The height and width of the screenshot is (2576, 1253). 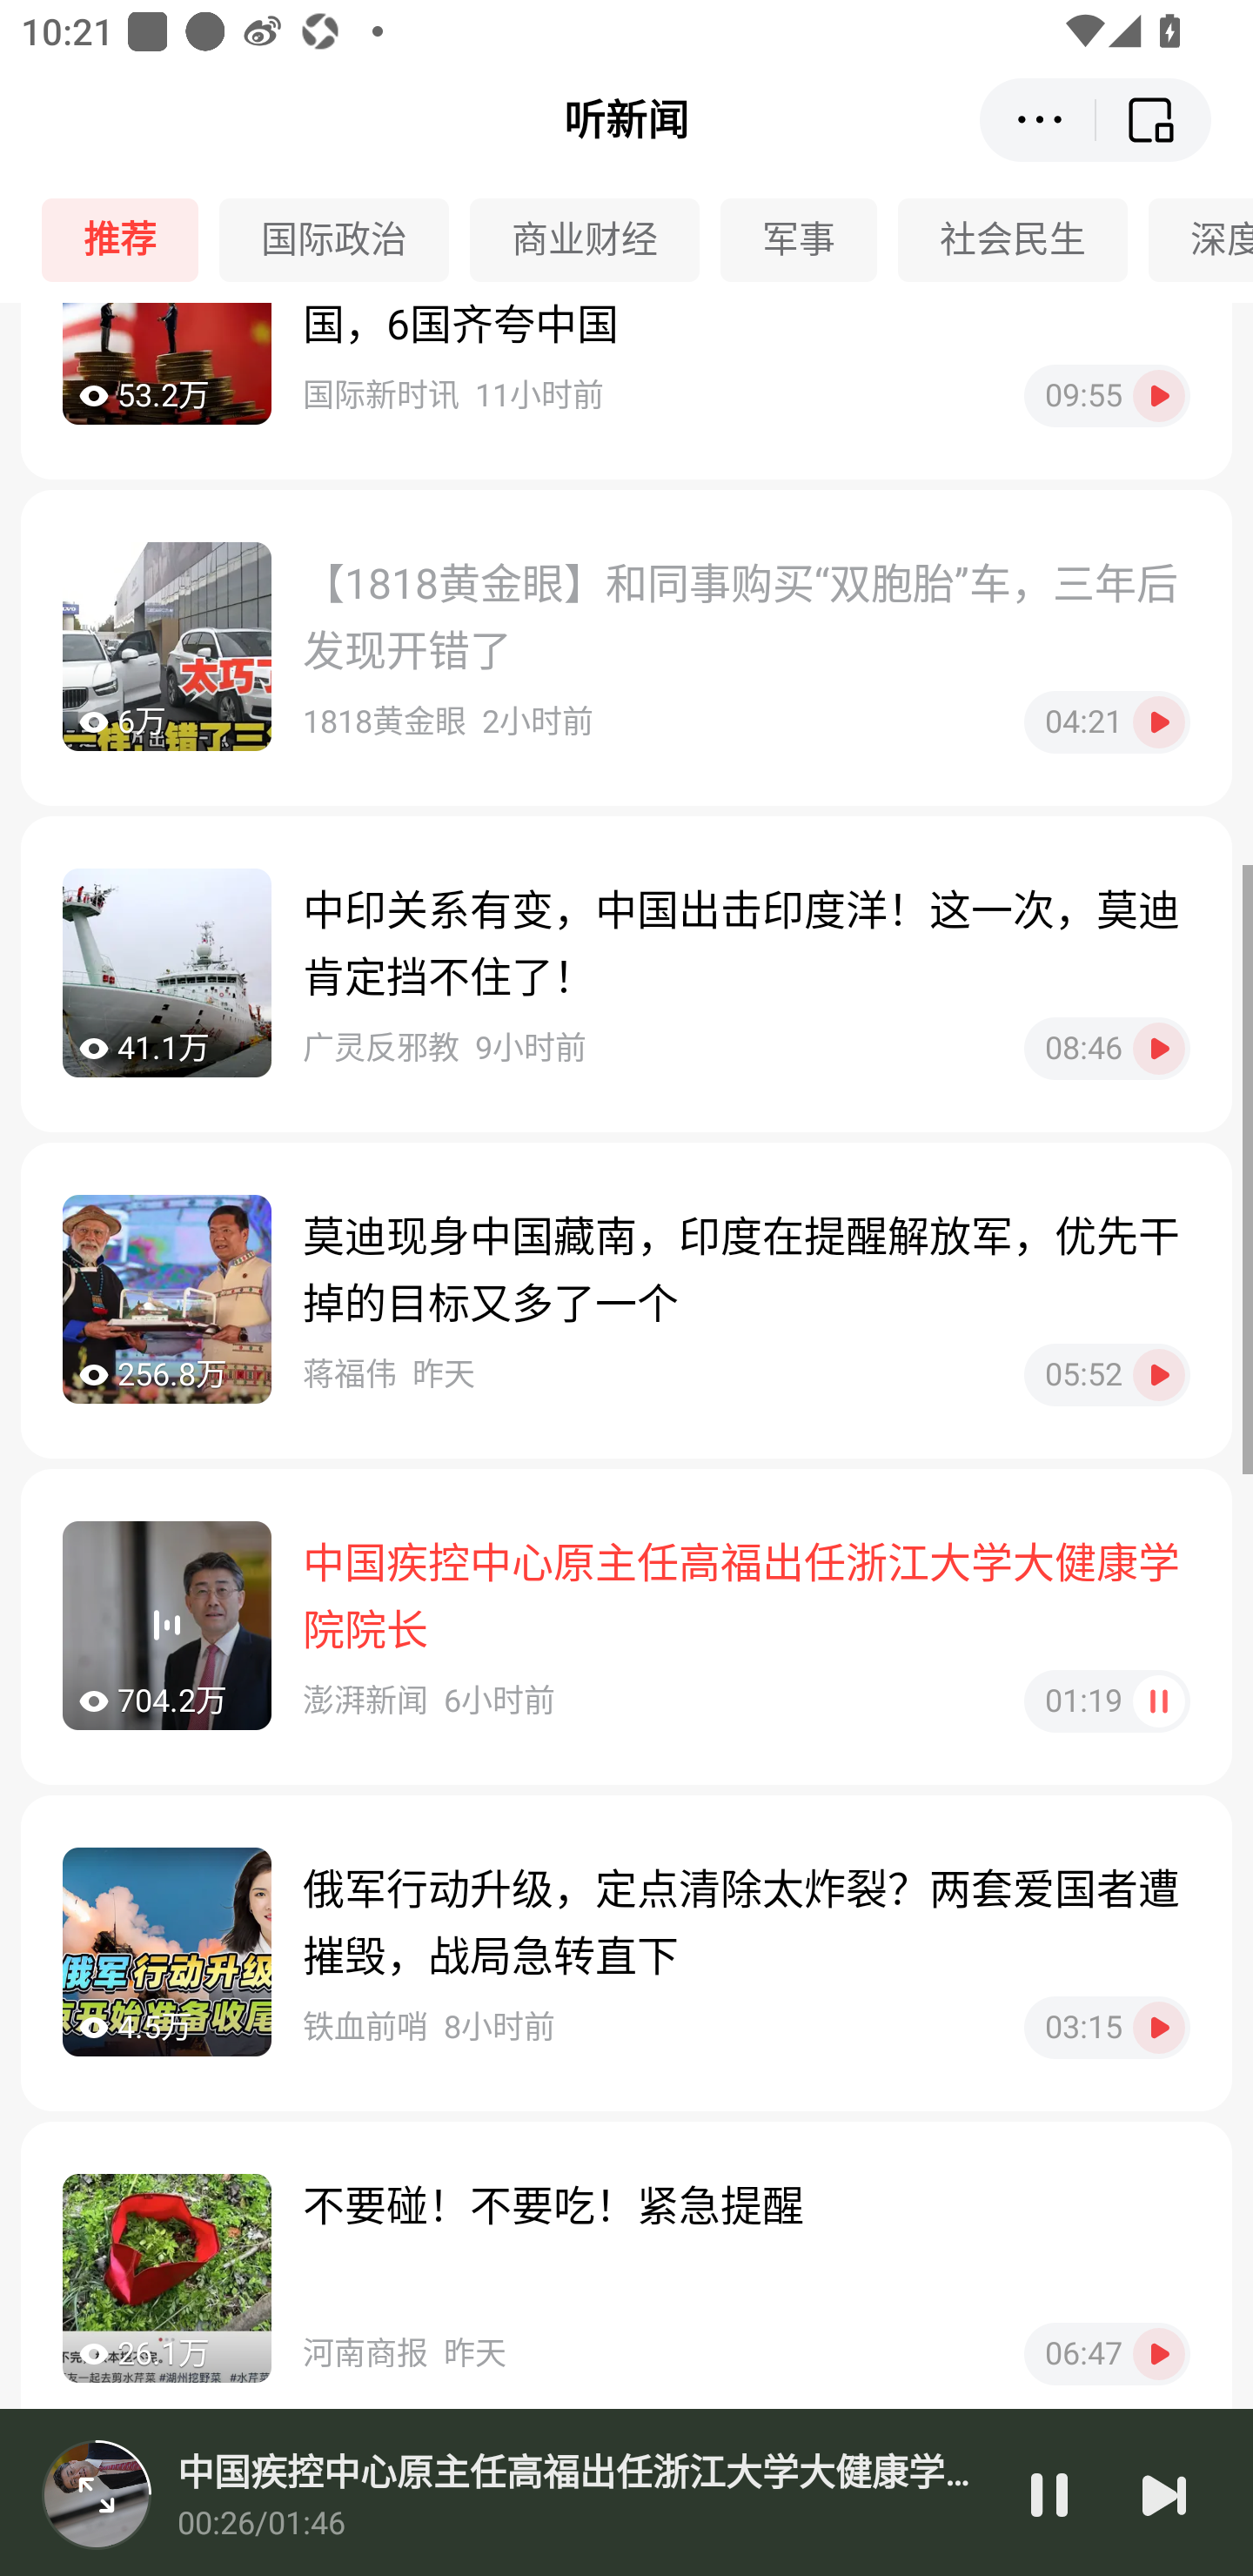 I want to click on 256.8万 莫迪现身中国藏南，印度在提醒解放军，优先干掉的目标又多了一个 蒋福伟昨天 05:52, so click(x=626, y=1300).